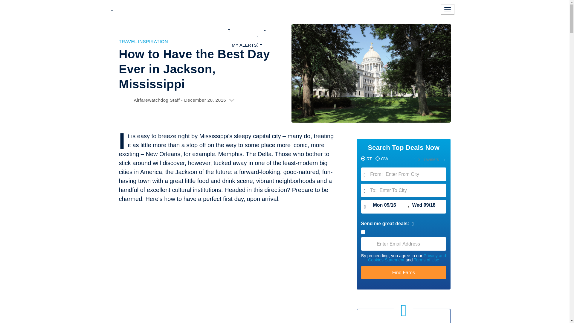 The width and height of the screenshot is (574, 323). Describe the element at coordinates (448, 9) in the screenshot. I see `Toggle navigation` at that location.